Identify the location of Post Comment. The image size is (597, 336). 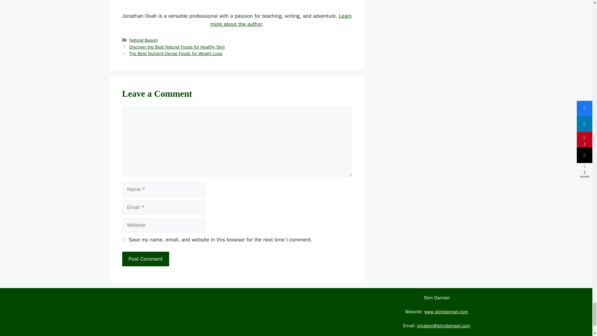
(145, 259).